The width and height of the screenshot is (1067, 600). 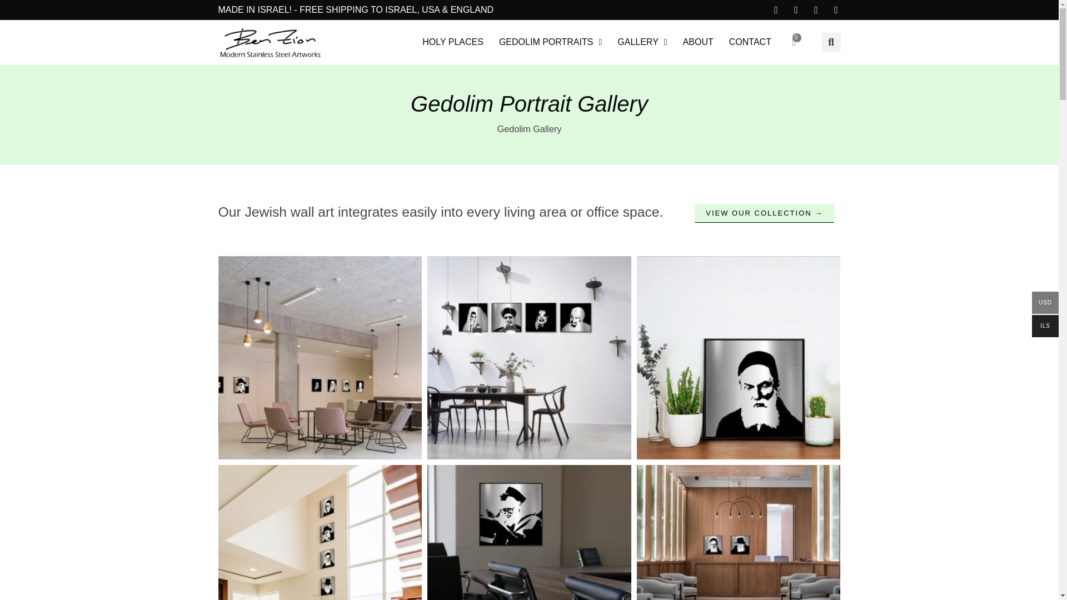 I want to click on CONTACT, so click(x=750, y=42).